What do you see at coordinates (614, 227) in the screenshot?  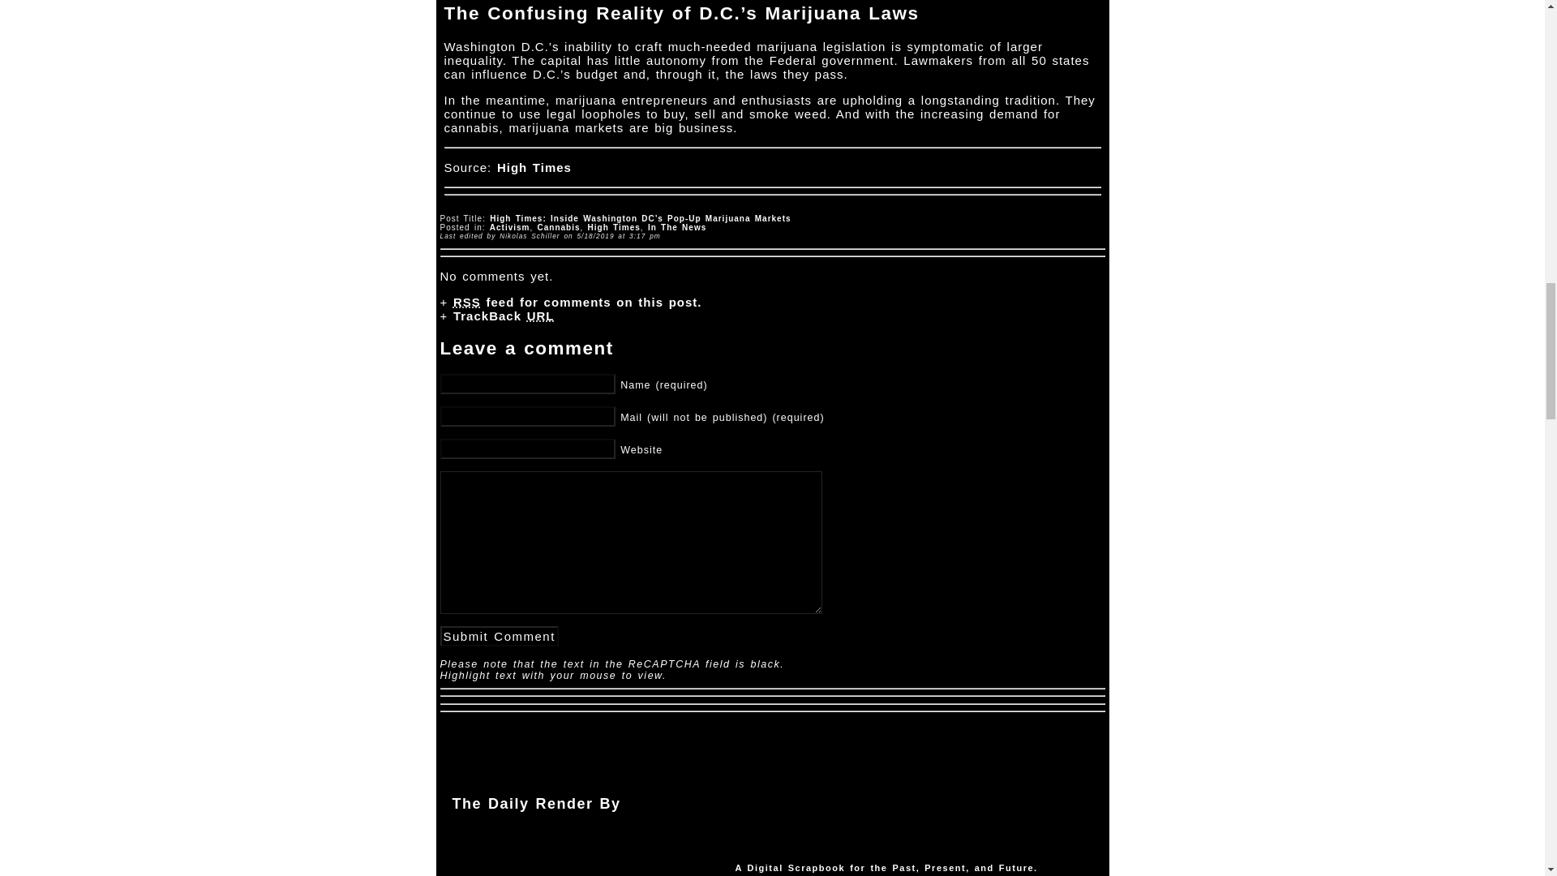 I see `High Times` at bounding box center [614, 227].